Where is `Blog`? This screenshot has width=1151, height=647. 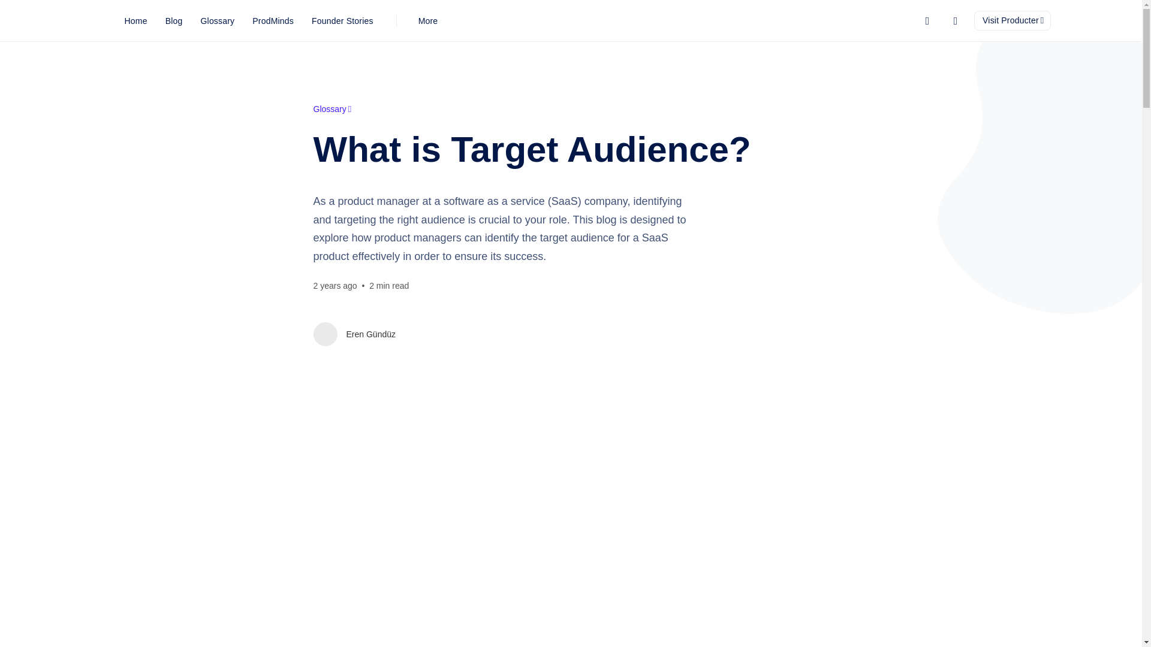 Blog is located at coordinates (174, 20).